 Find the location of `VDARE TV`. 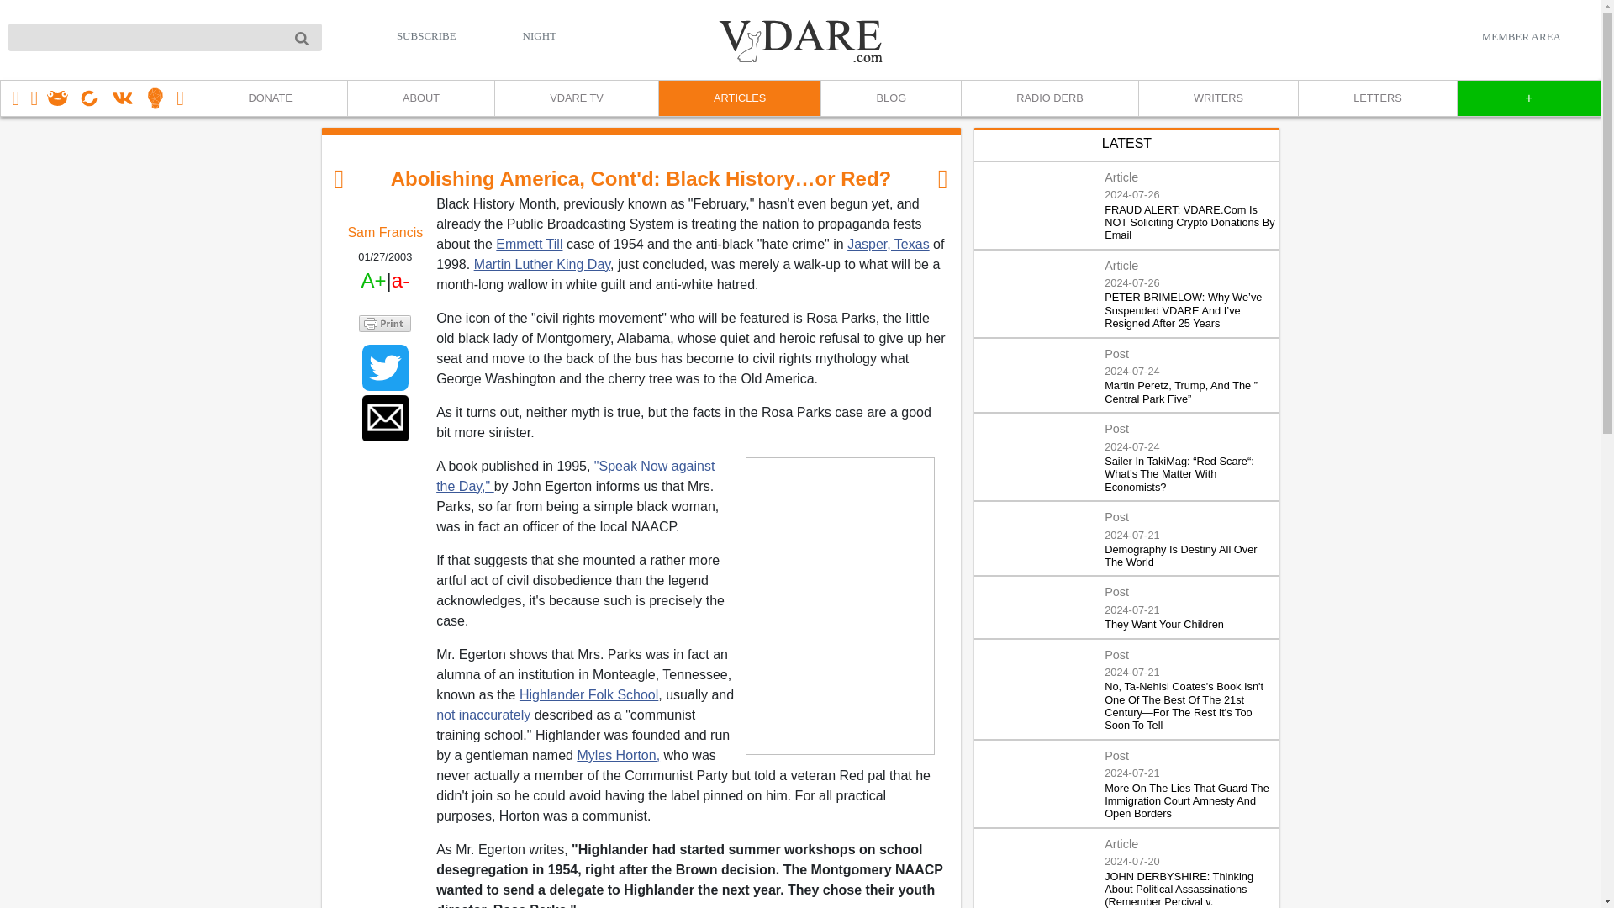

VDARE TV is located at coordinates (576, 98).